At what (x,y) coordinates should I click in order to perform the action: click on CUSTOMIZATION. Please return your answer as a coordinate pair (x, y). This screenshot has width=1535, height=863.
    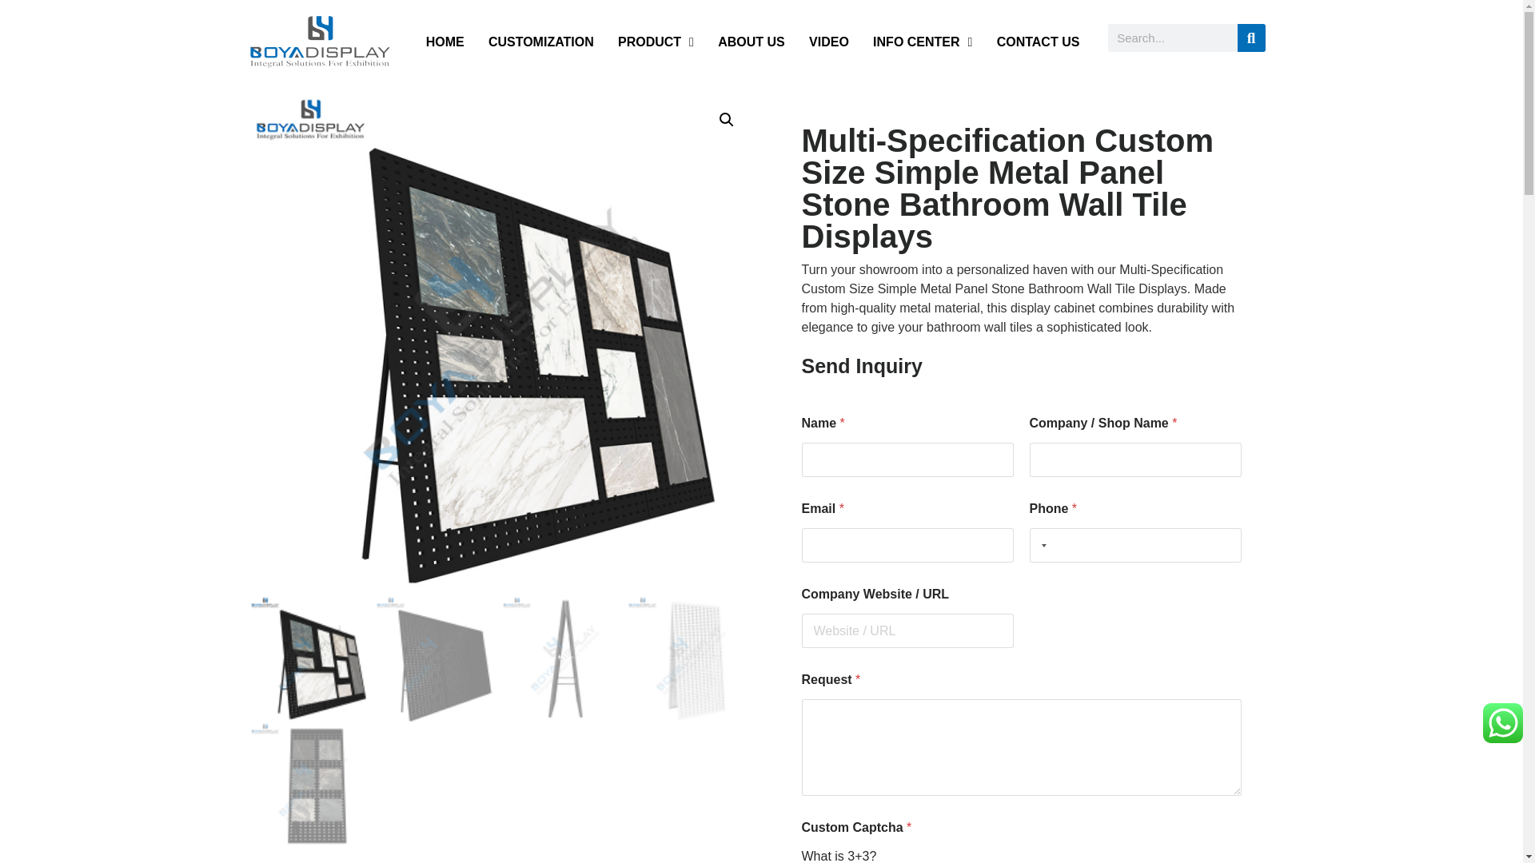
    Looking at the image, I should click on (540, 42).